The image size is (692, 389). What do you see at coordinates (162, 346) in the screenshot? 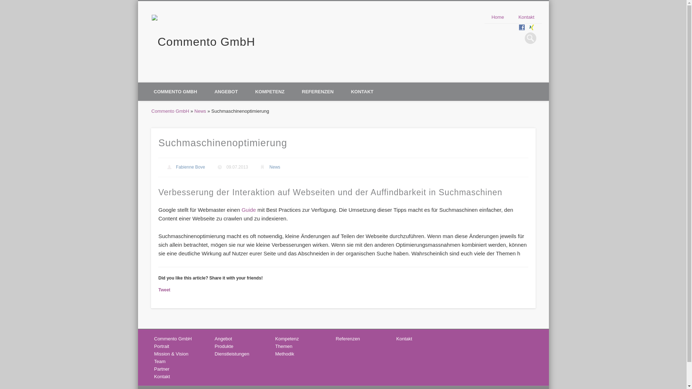
I see `Portrait` at bounding box center [162, 346].